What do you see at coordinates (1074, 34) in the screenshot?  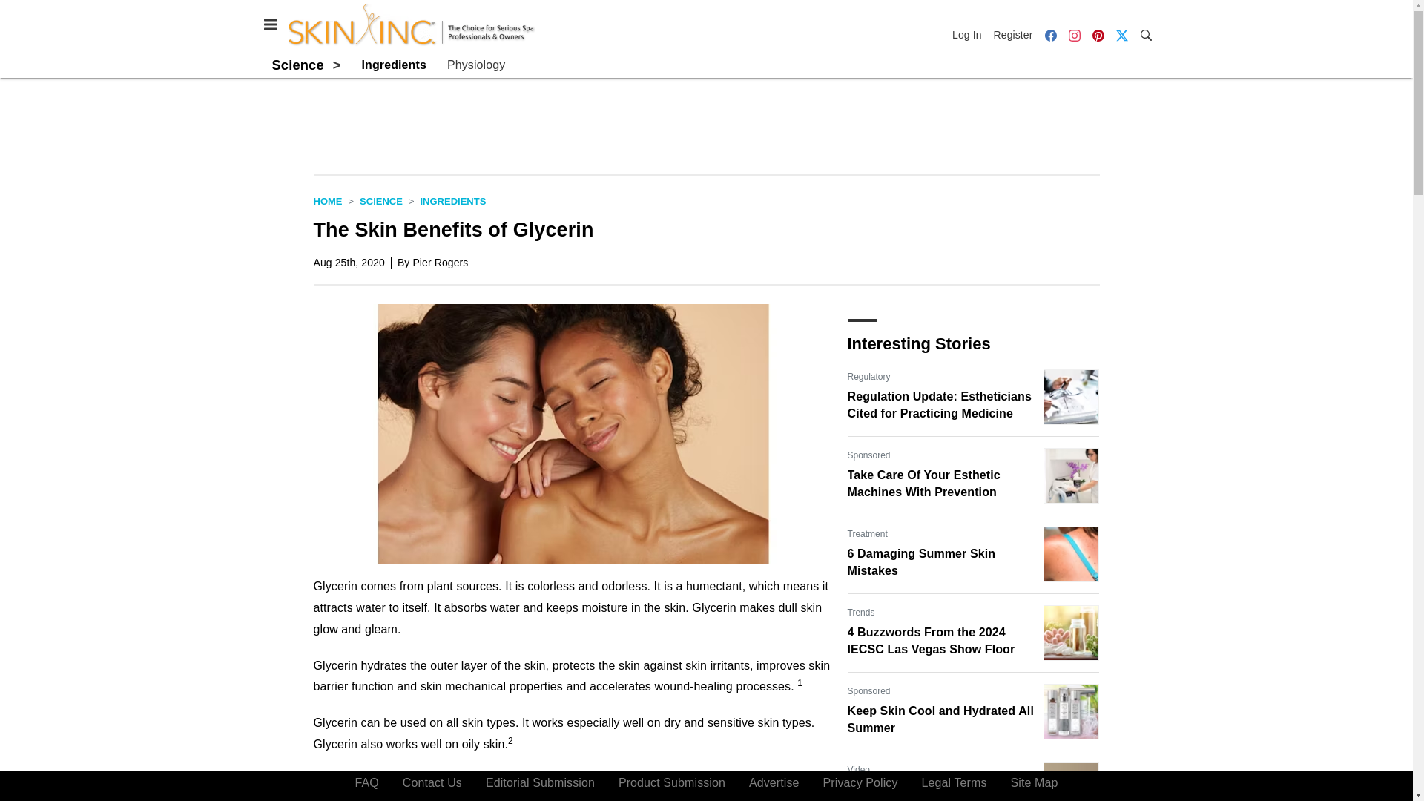 I see `Instagram icon` at bounding box center [1074, 34].